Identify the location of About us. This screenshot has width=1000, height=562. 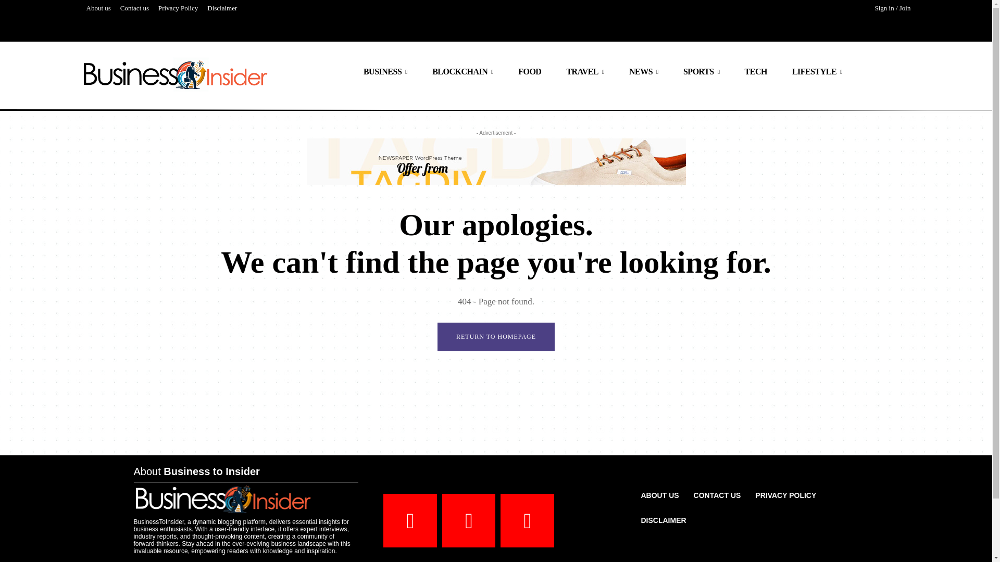
(98, 8).